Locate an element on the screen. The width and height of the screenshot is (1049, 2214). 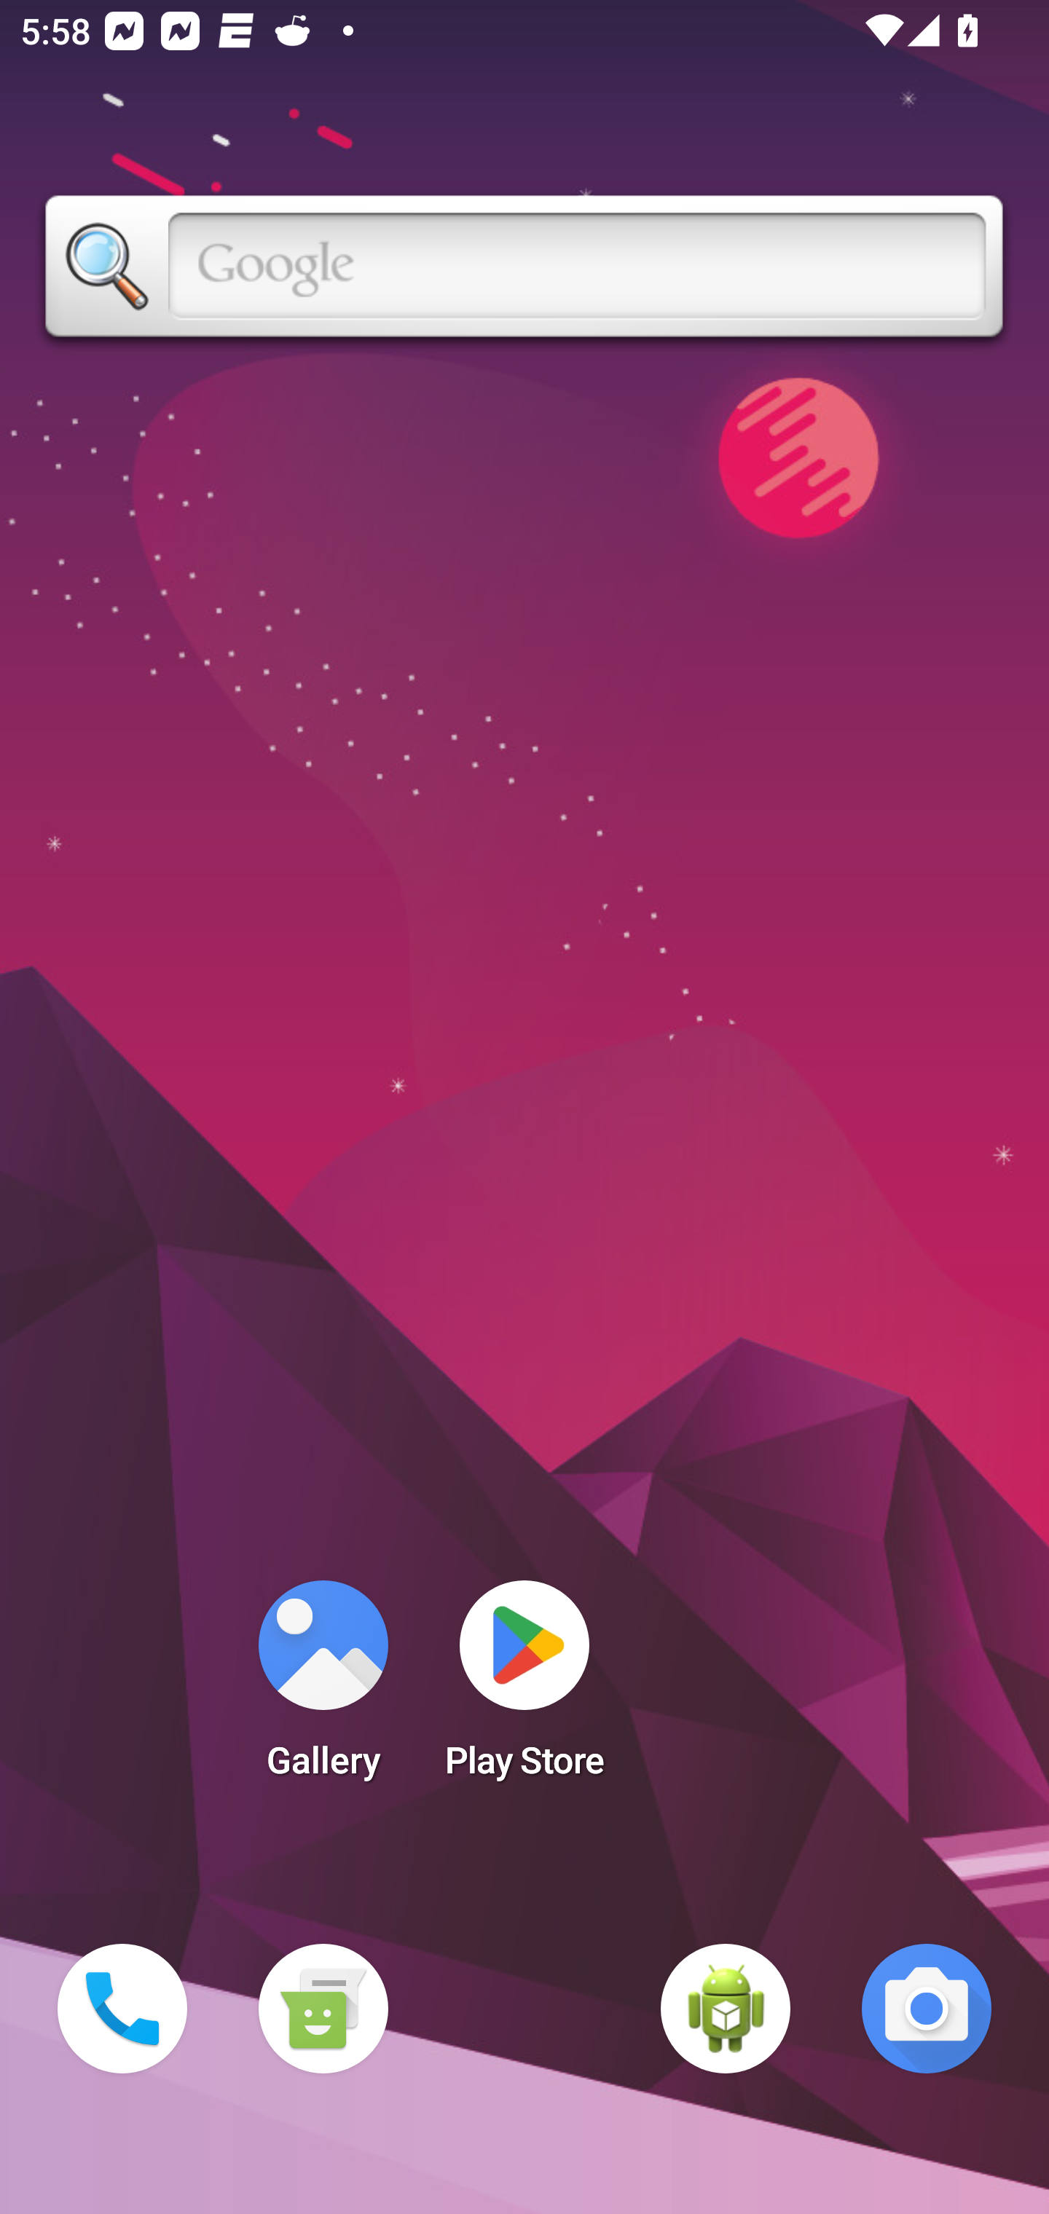
Camera is located at coordinates (927, 2009).